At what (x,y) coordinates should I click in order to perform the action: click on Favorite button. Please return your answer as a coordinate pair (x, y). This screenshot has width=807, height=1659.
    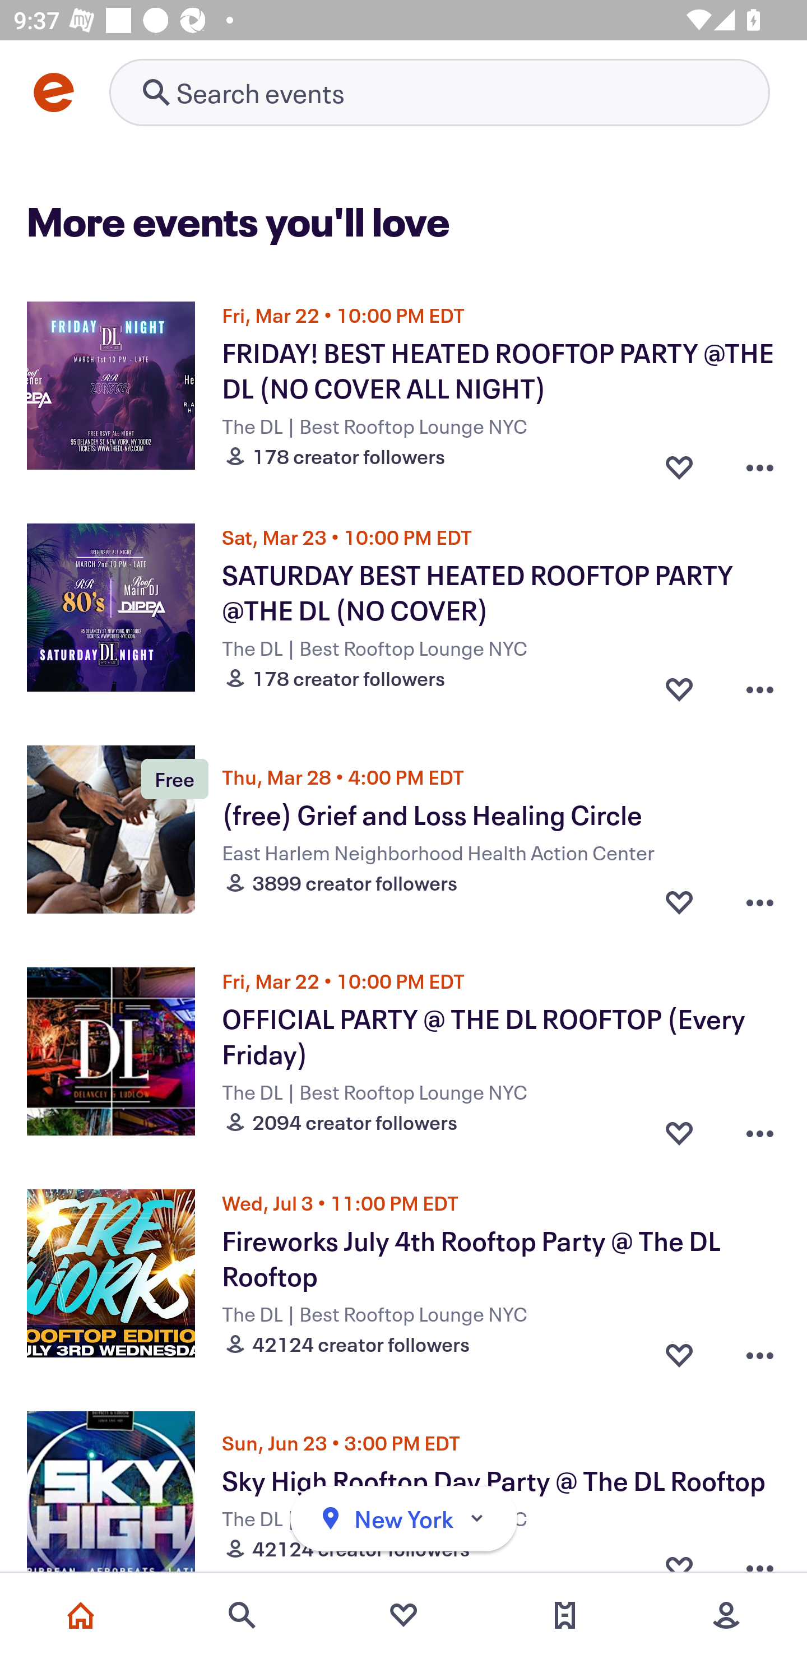
    Looking at the image, I should click on (679, 1350).